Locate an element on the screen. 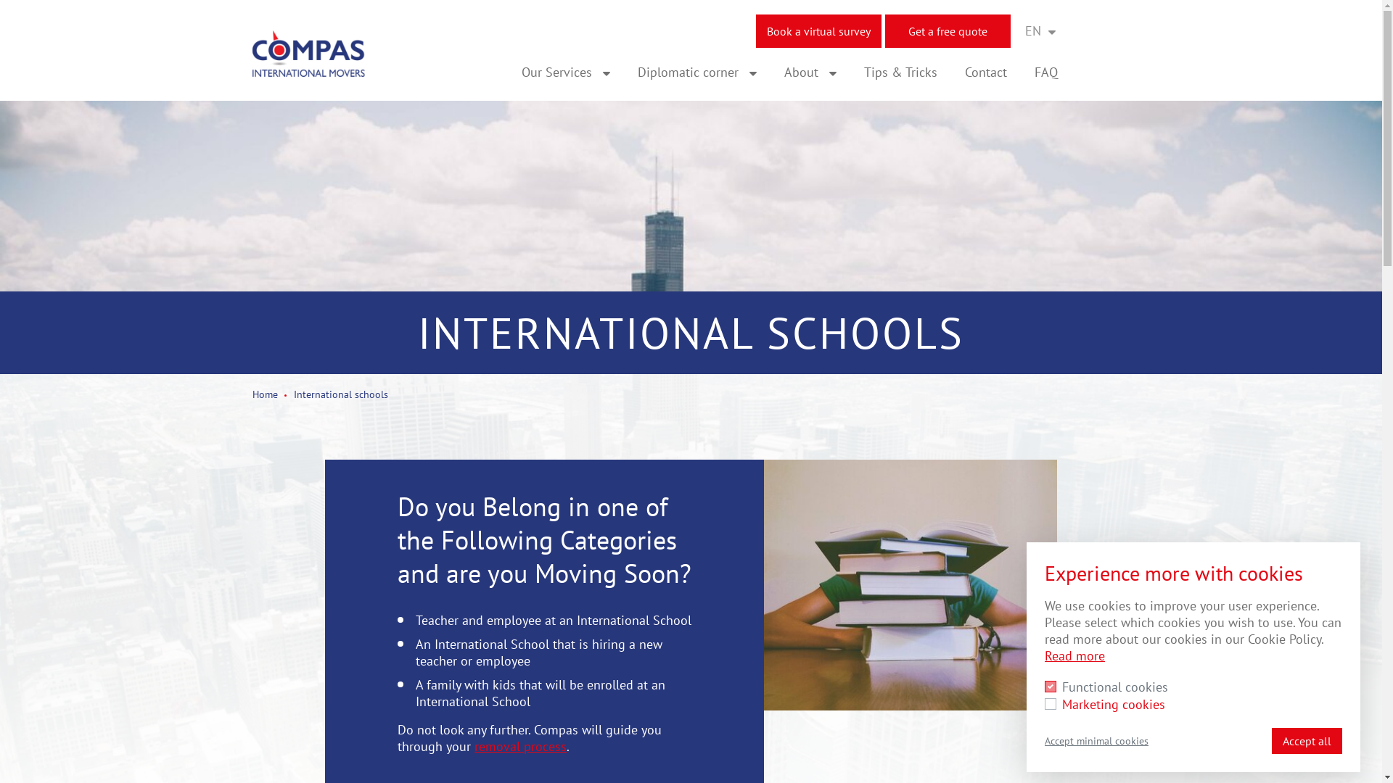  Home is located at coordinates (266, 394).